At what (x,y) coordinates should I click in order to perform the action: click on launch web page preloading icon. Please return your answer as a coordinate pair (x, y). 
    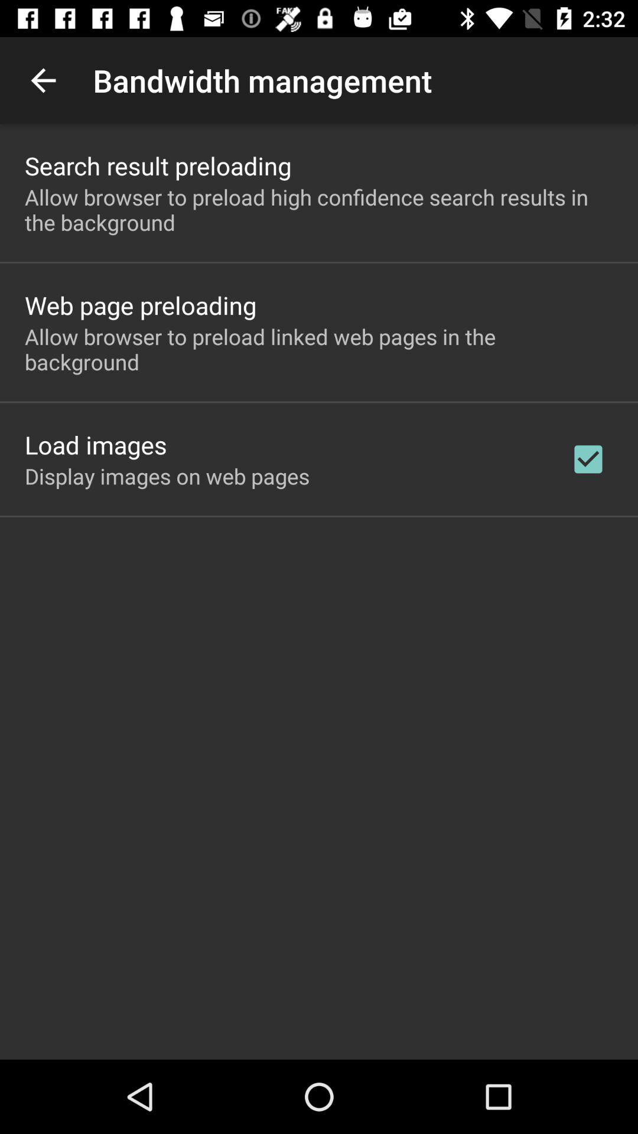
    Looking at the image, I should click on (141, 305).